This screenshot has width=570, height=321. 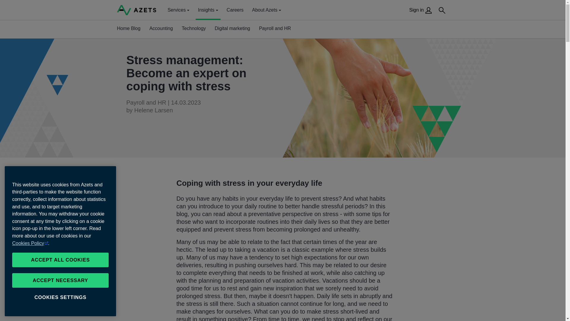 What do you see at coordinates (420, 10) in the screenshot?
I see `Sign in` at bounding box center [420, 10].